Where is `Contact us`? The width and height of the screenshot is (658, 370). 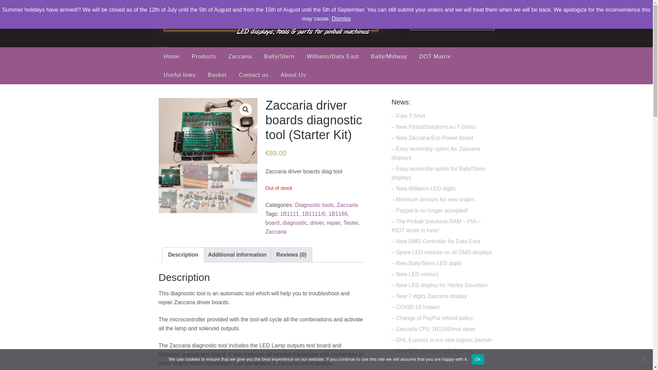 Contact us is located at coordinates (254, 75).